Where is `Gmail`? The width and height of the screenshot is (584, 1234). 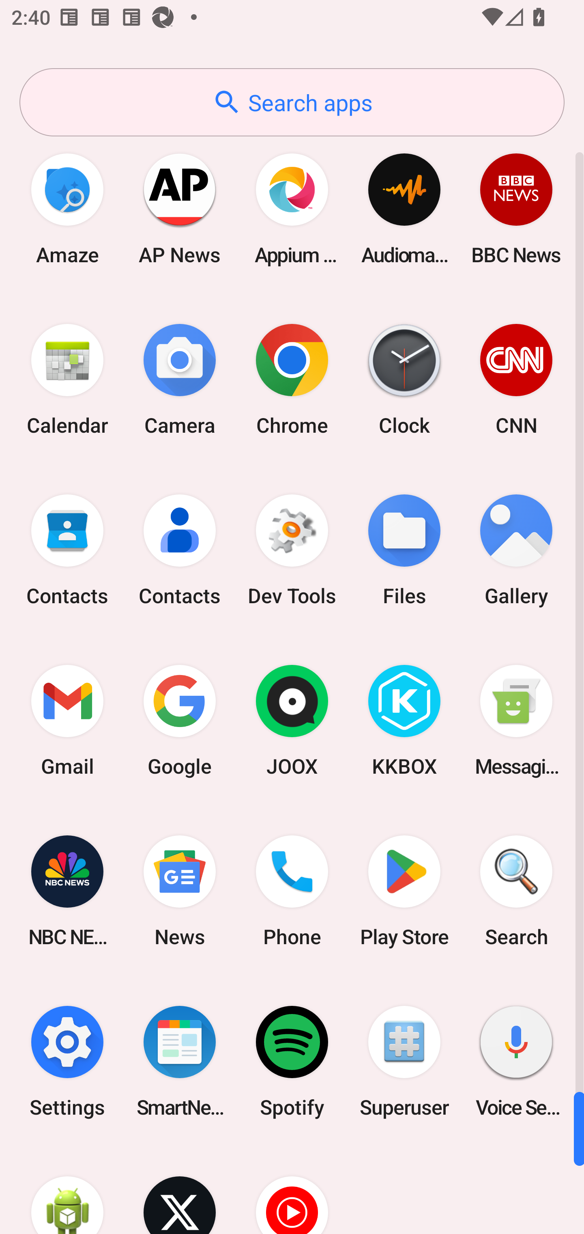
Gmail is located at coordinates (67, 721).